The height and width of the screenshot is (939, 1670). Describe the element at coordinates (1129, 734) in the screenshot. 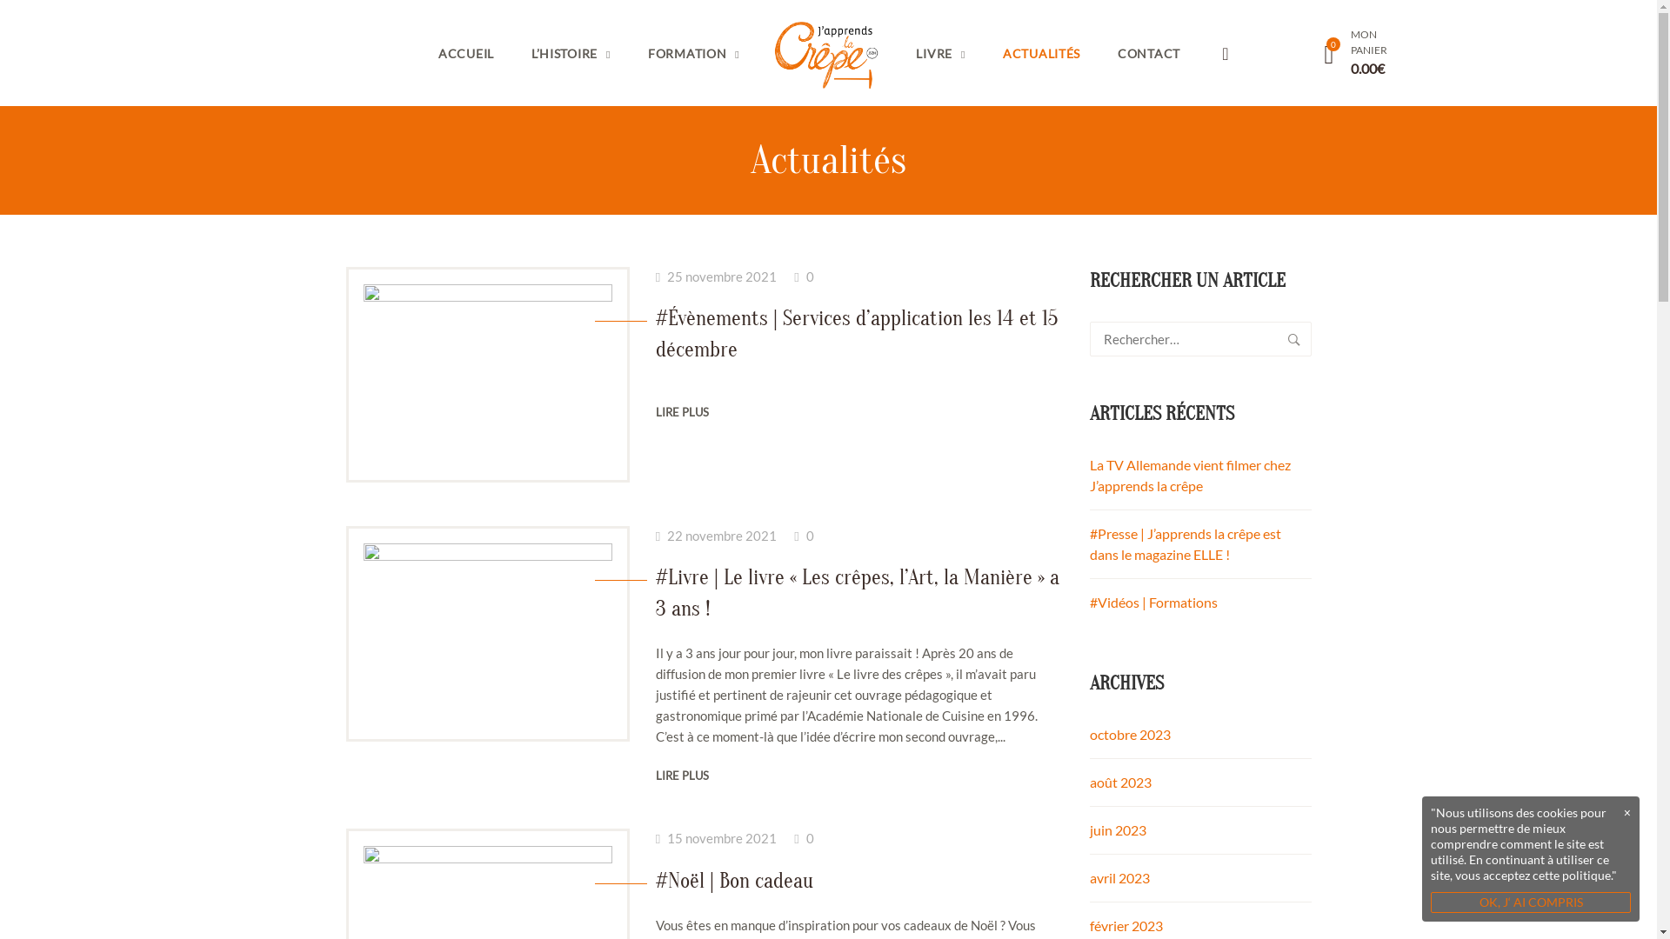

I see `octobre 2023` at that location.